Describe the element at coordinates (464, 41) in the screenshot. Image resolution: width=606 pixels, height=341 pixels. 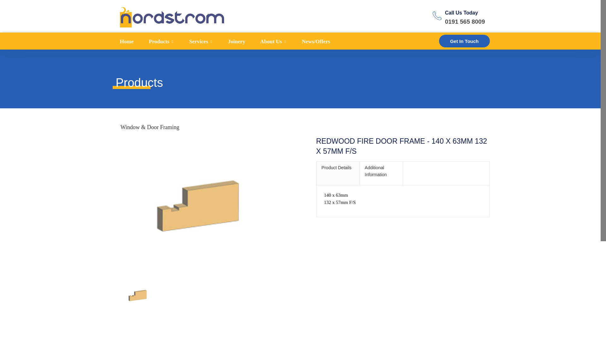
I see `Get In Touch` at that location.